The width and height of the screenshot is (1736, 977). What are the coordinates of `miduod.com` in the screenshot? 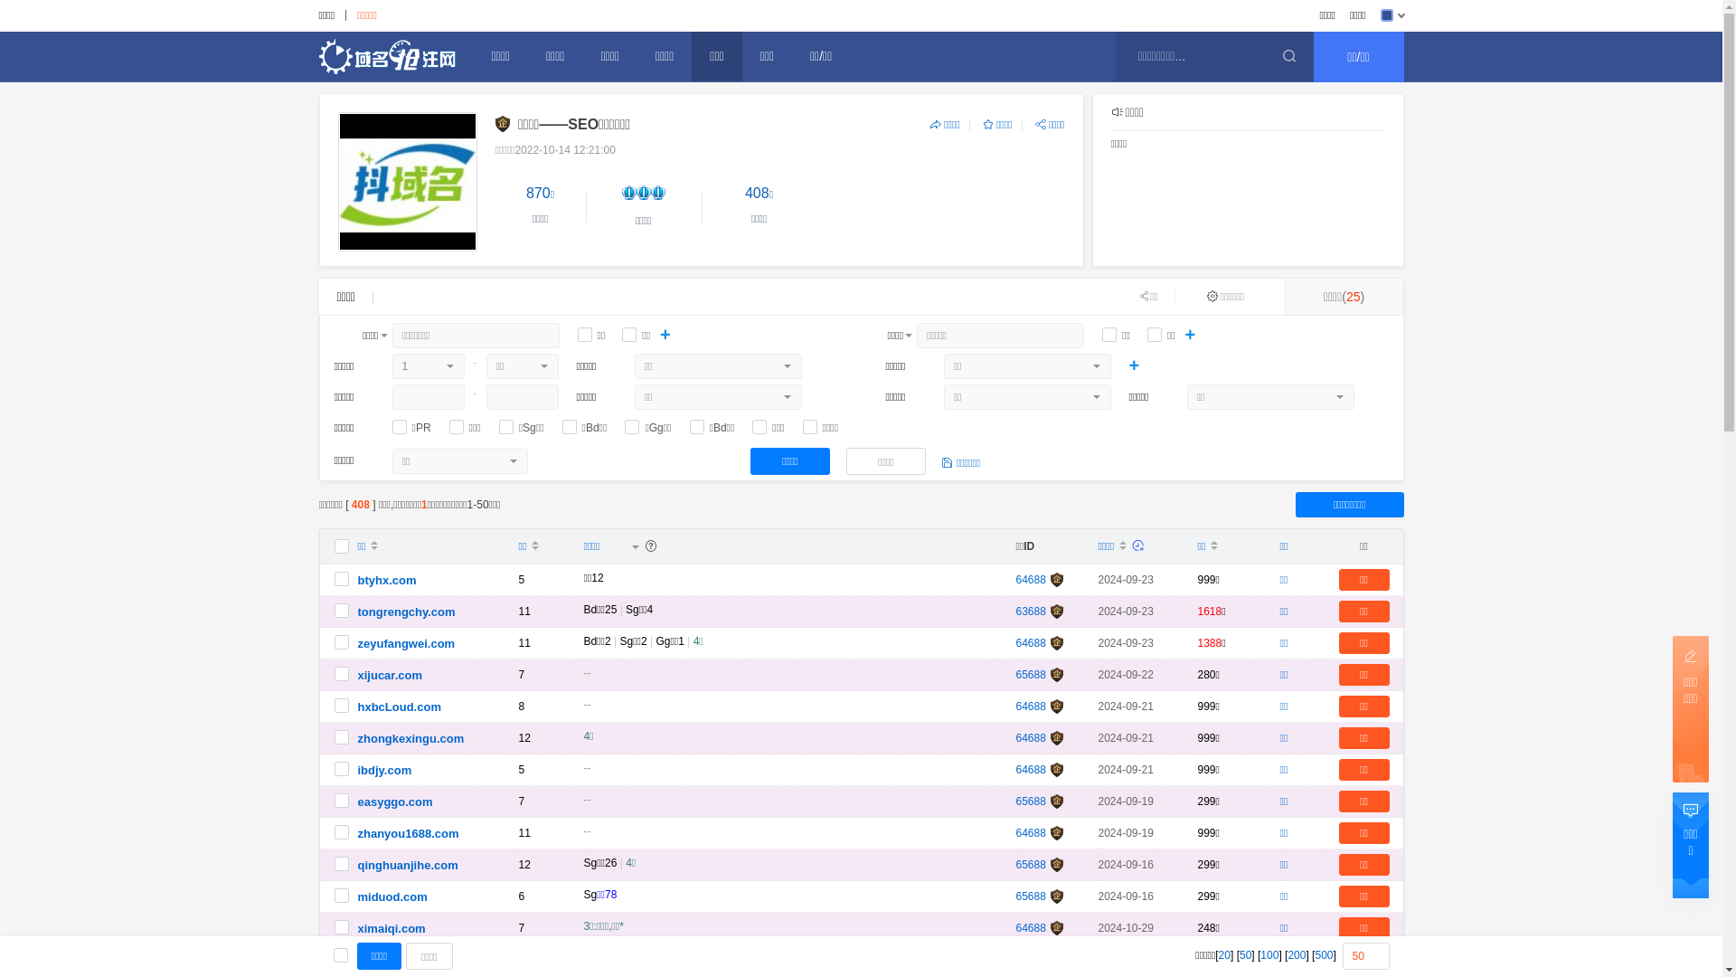 It's located at (392, 897).